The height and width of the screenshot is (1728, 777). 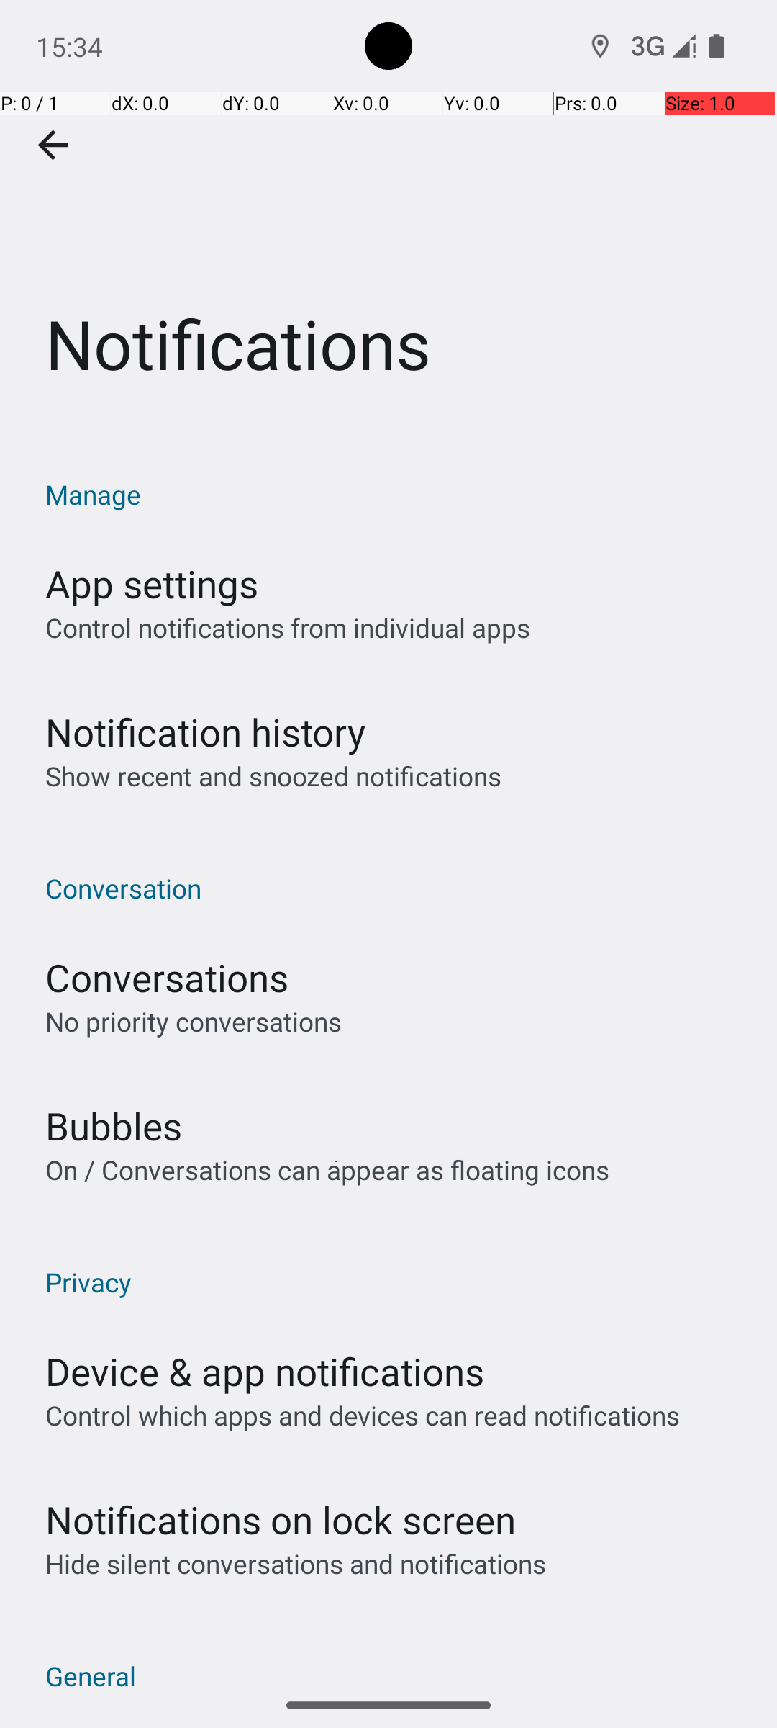 What do you see at coordinates (273, 776) in the screenshot?
I see `Show recent and snoozed notifications` at bounding box center [273, 776].